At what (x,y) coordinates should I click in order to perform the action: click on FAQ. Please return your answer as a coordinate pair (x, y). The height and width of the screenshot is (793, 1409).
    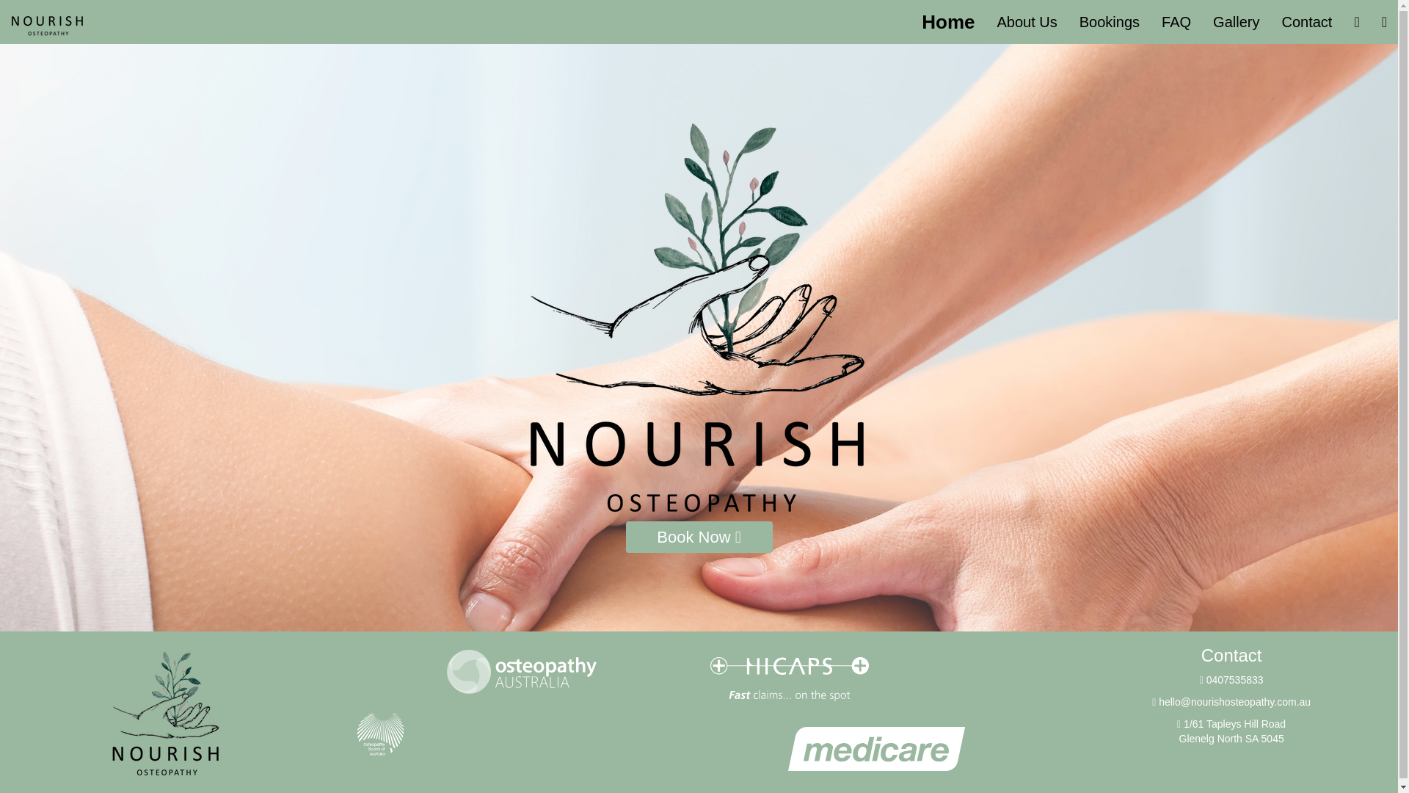
    Looking at the image, I should click on (1176, 22).